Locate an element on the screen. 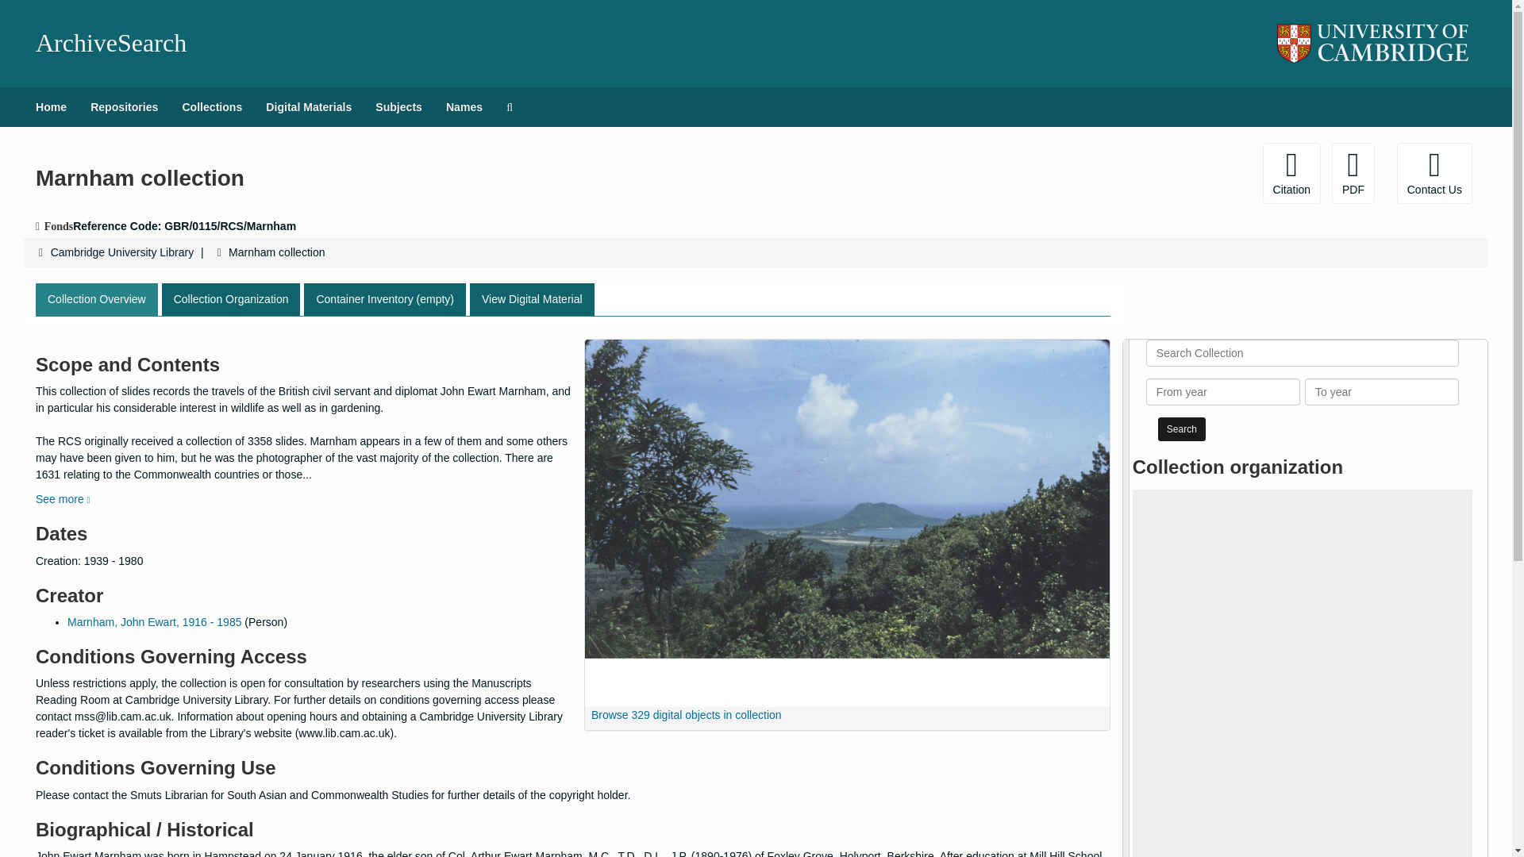 The image size is (1524, 857). Subjects is located at coordinates (398, 106).